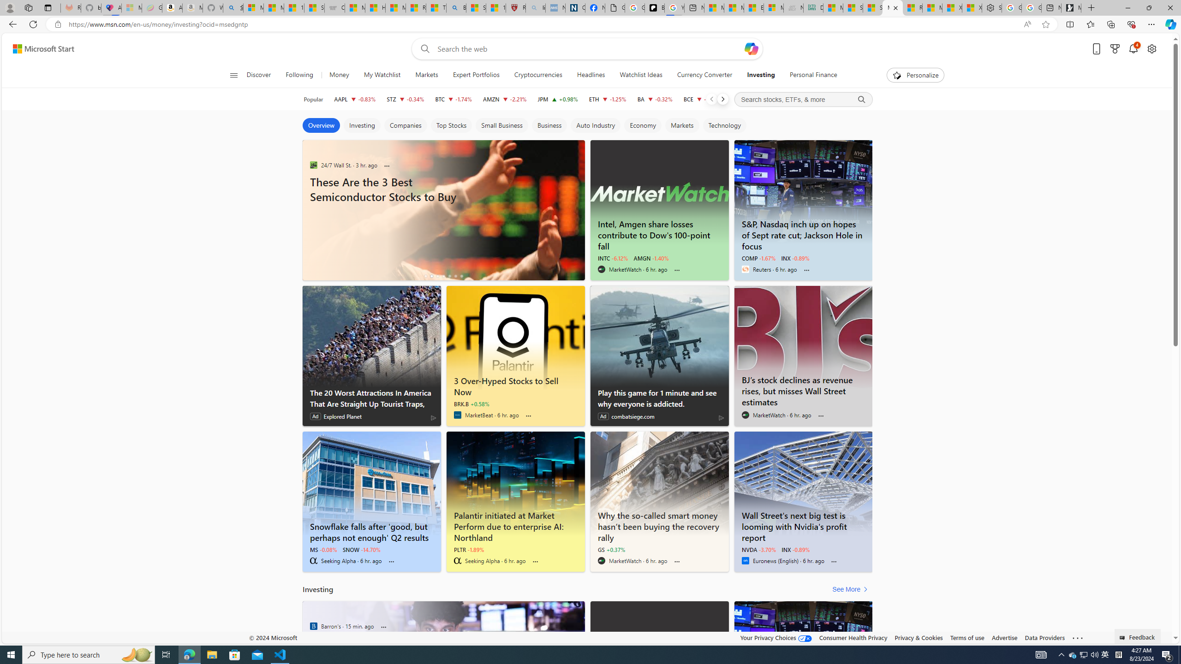 Image resolution: width=1181 pixels, height=664 pixels. What do you see at coordinates (313, 99) in the screenshot?
I see `Popular` at bounding box center [313, 99].